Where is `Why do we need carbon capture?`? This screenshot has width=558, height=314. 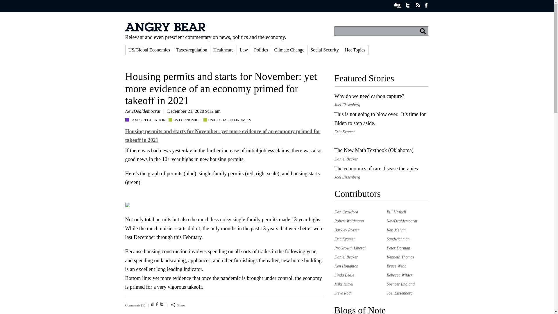 Why do we need carbon capture? is located at coordinates (369, 96).